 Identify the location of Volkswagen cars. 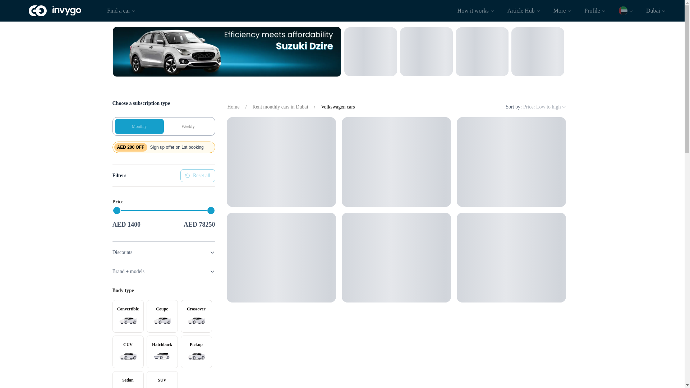
(162, 379).